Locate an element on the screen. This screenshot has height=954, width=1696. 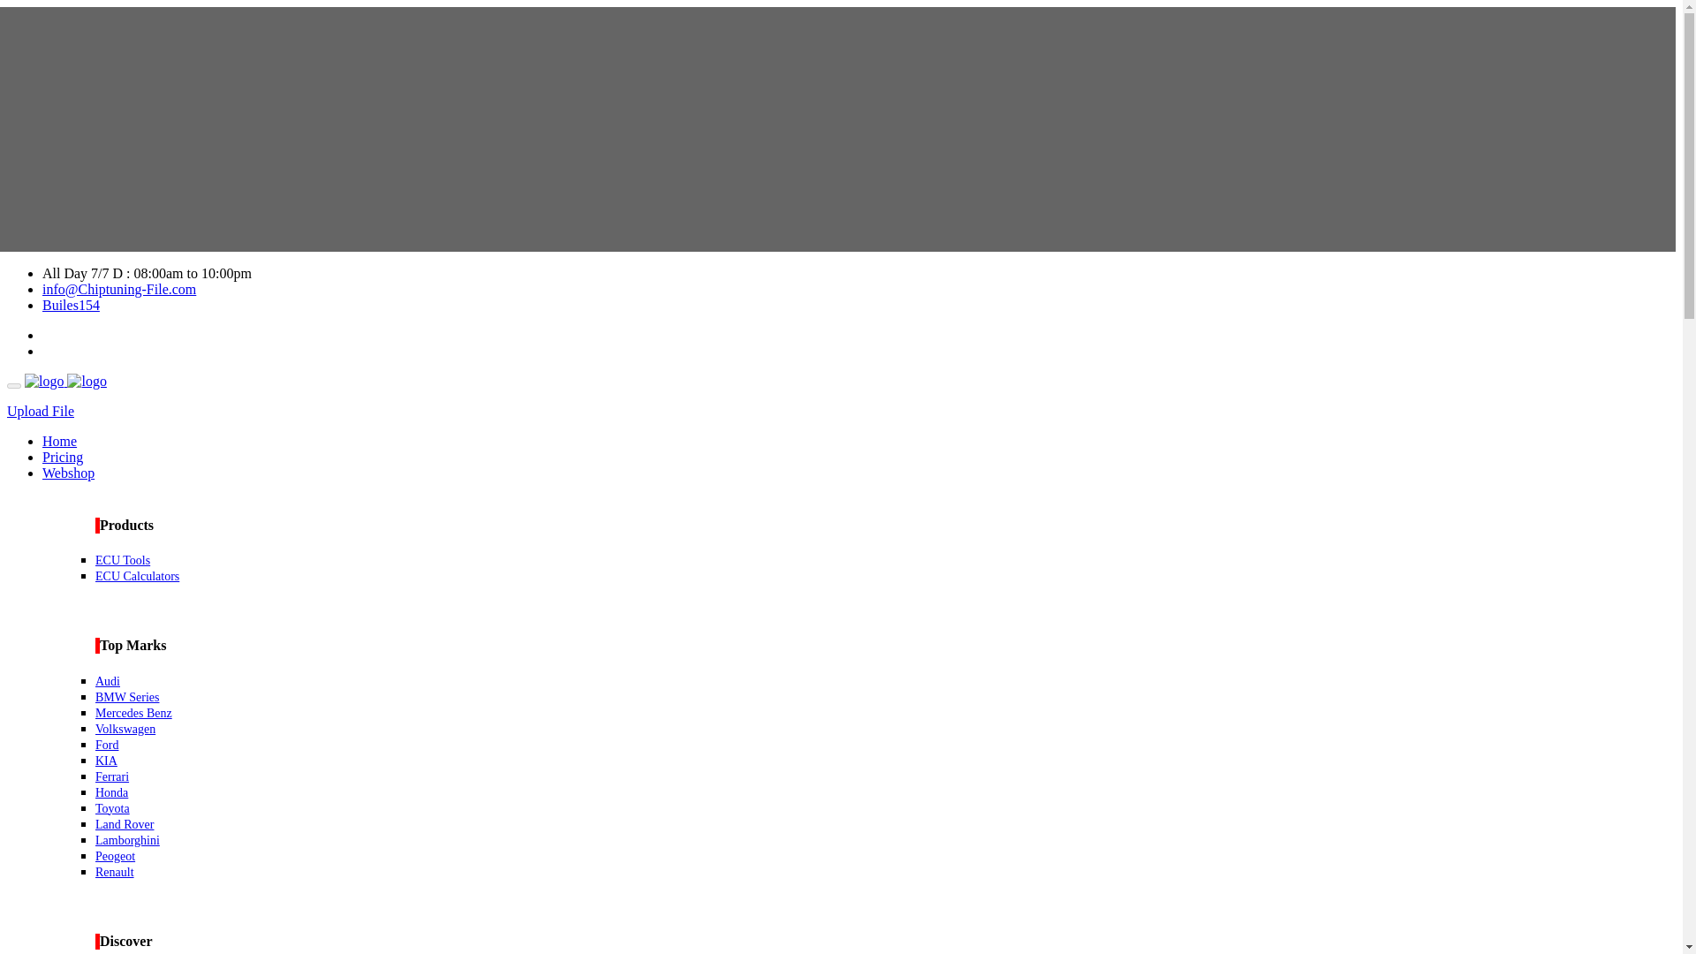
ECU Calculators is located at coordinates (137, 576).